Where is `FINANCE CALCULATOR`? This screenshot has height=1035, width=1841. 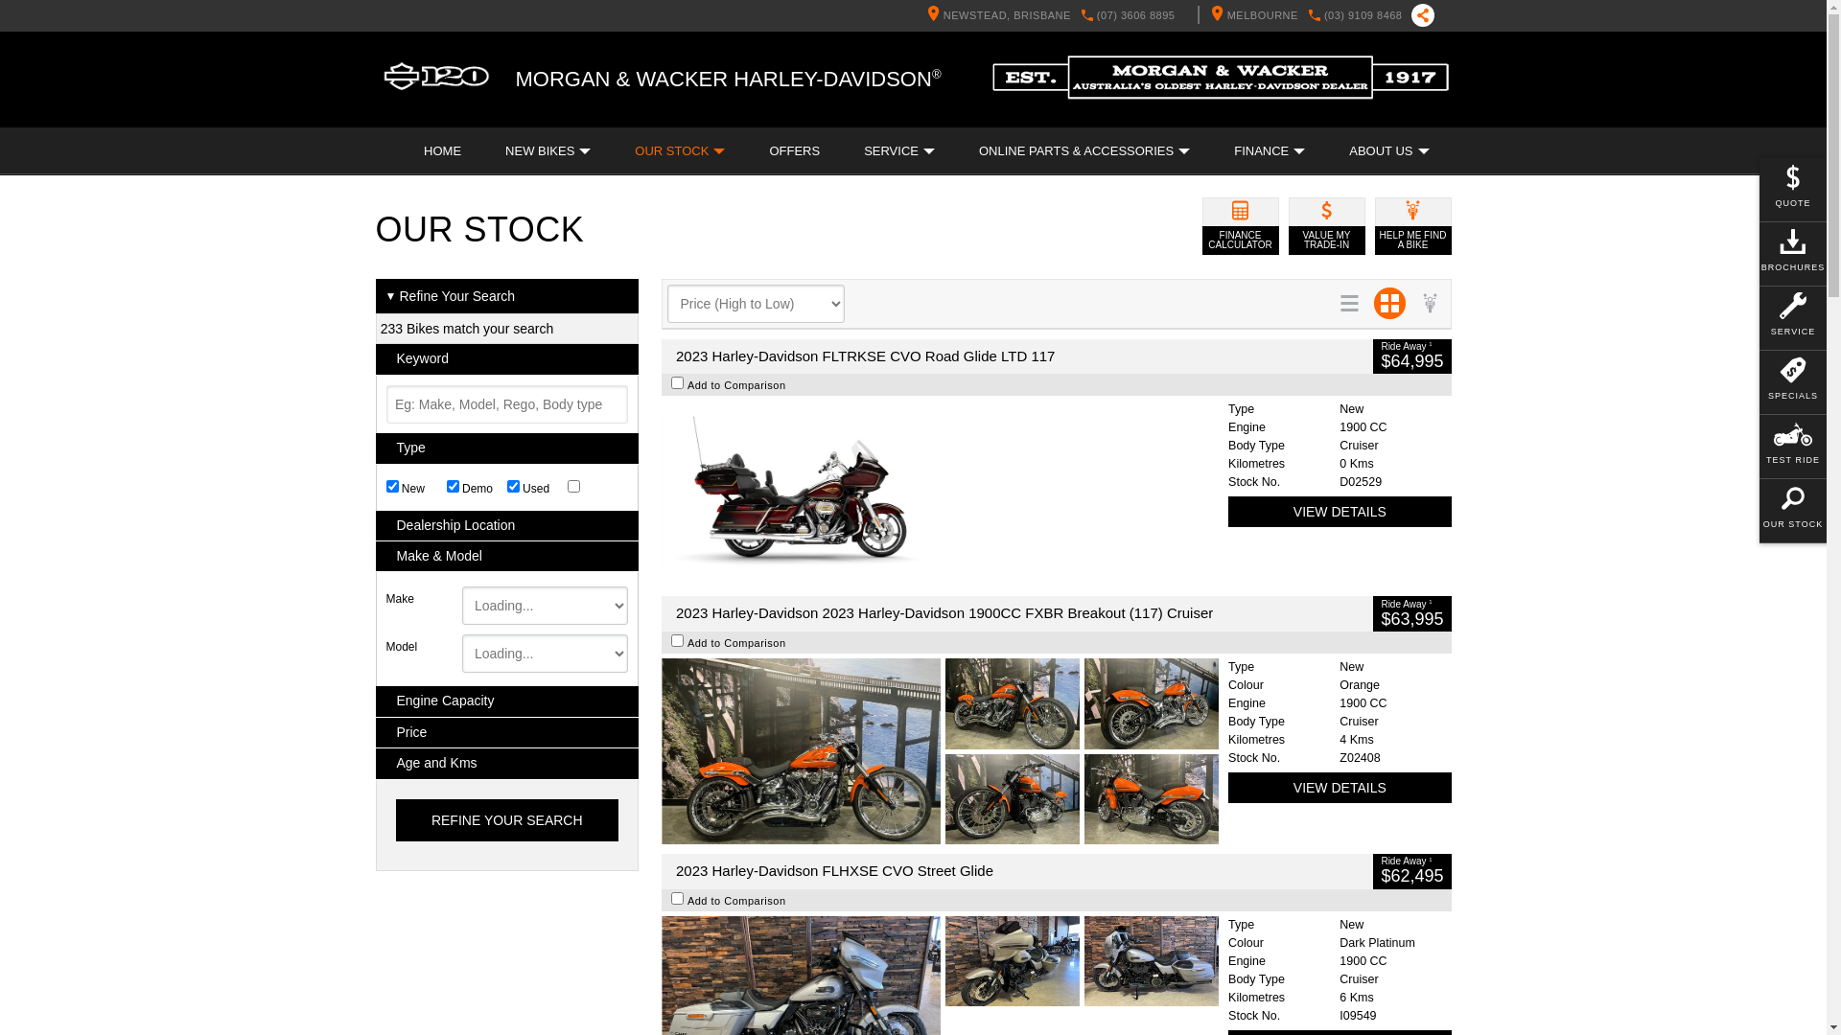
FINANCE CALCULATOR is located at coordinates (1241, 226).